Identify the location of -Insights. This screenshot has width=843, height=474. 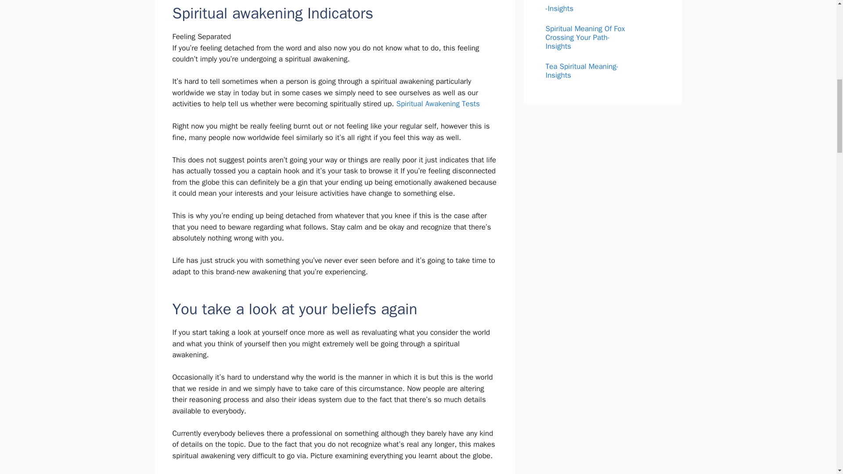
(559, 8).